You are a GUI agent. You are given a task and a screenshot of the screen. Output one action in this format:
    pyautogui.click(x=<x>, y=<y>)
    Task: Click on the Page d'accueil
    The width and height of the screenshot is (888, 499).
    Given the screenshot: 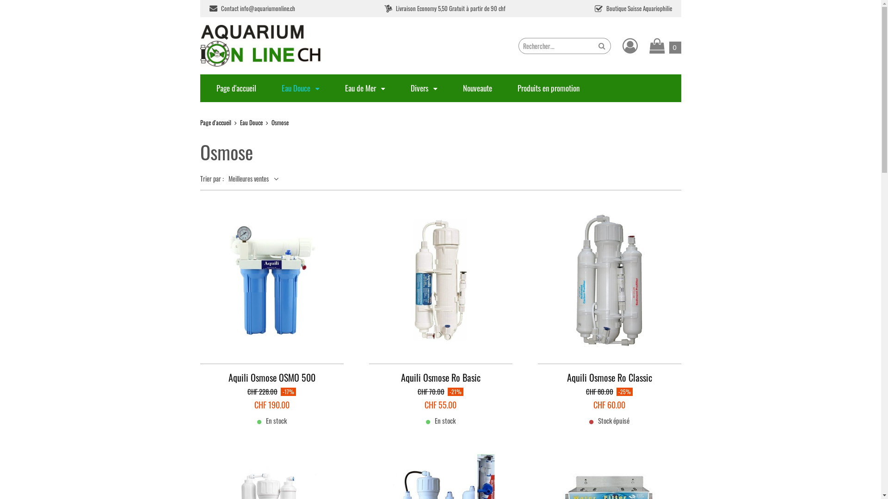 What is the action you would take?
    pyautogui.click(x=236, y=88)
    